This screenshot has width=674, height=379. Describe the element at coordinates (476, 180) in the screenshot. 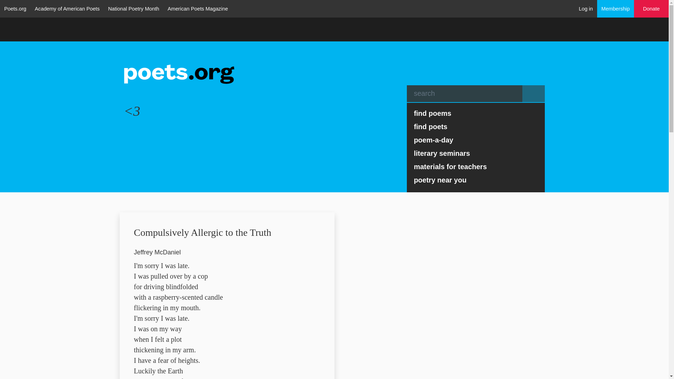

I see `poetry near you` at that location.